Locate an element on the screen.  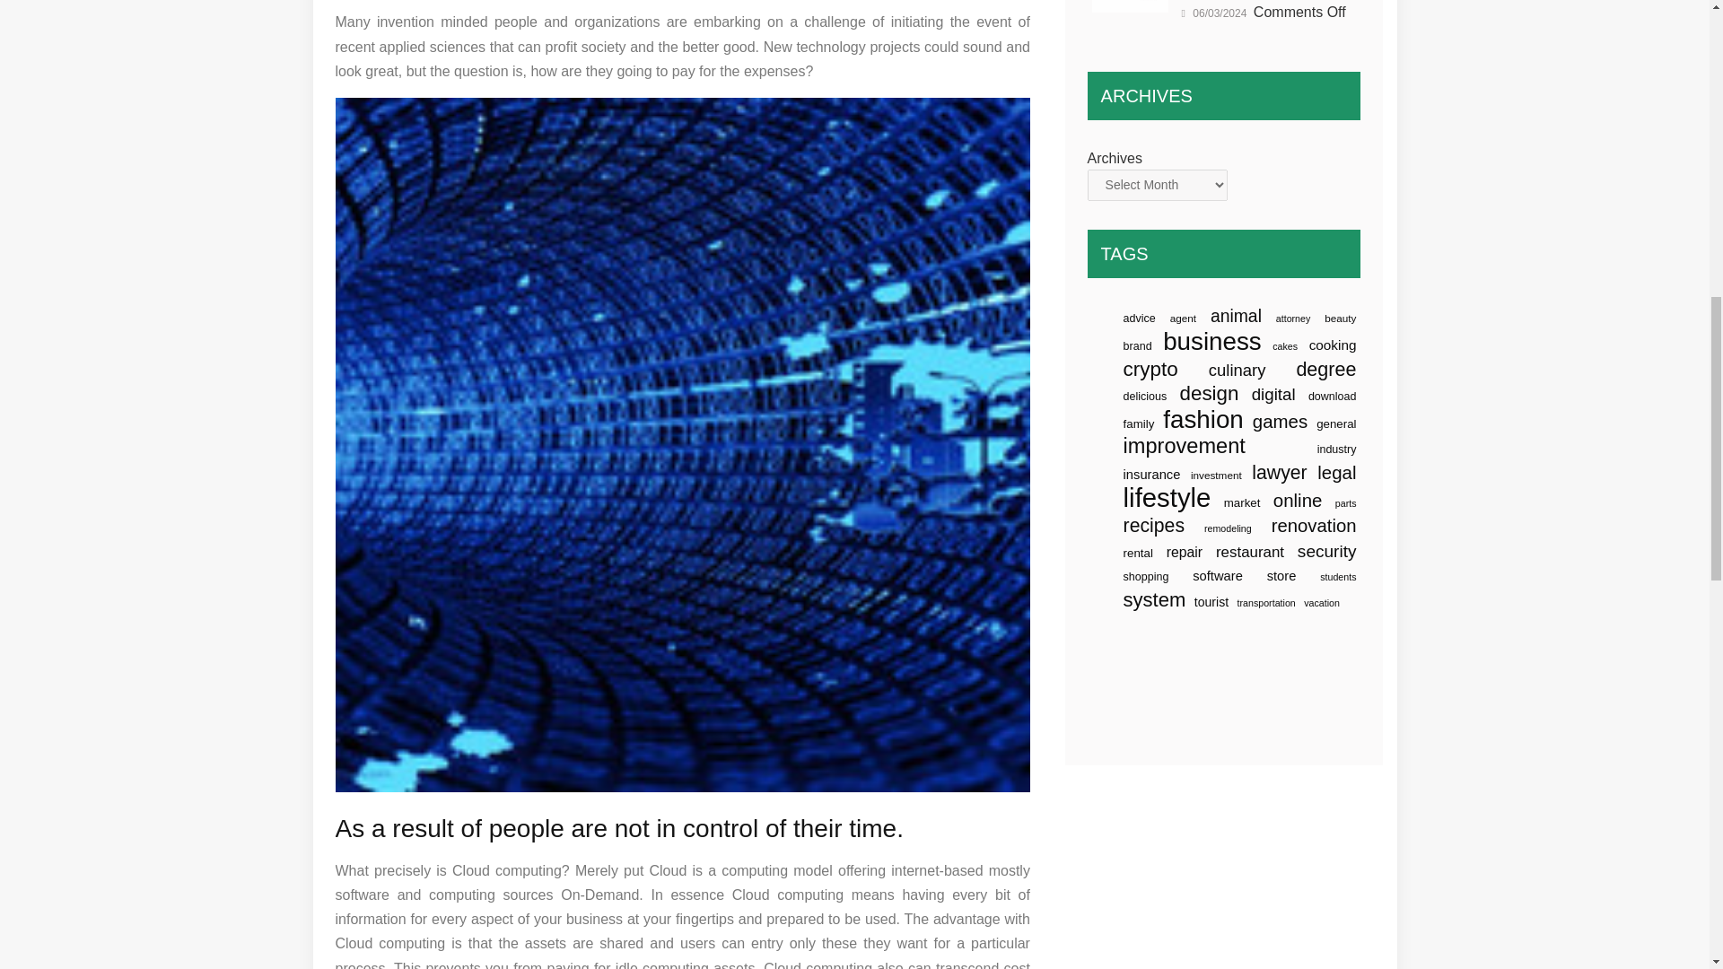
The Unexposed Secret of Feel What's Inside Technology is located at coordinates (1130, 6).